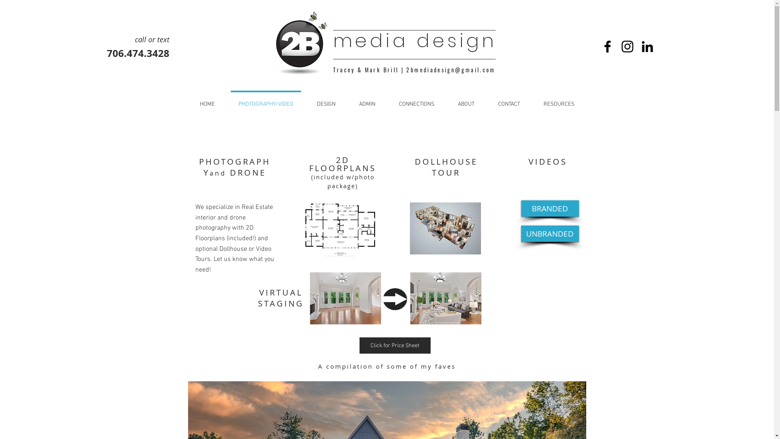  Describe the element at coordinates (466, 101) in the screenshot. I see `ABOUT` at that location.